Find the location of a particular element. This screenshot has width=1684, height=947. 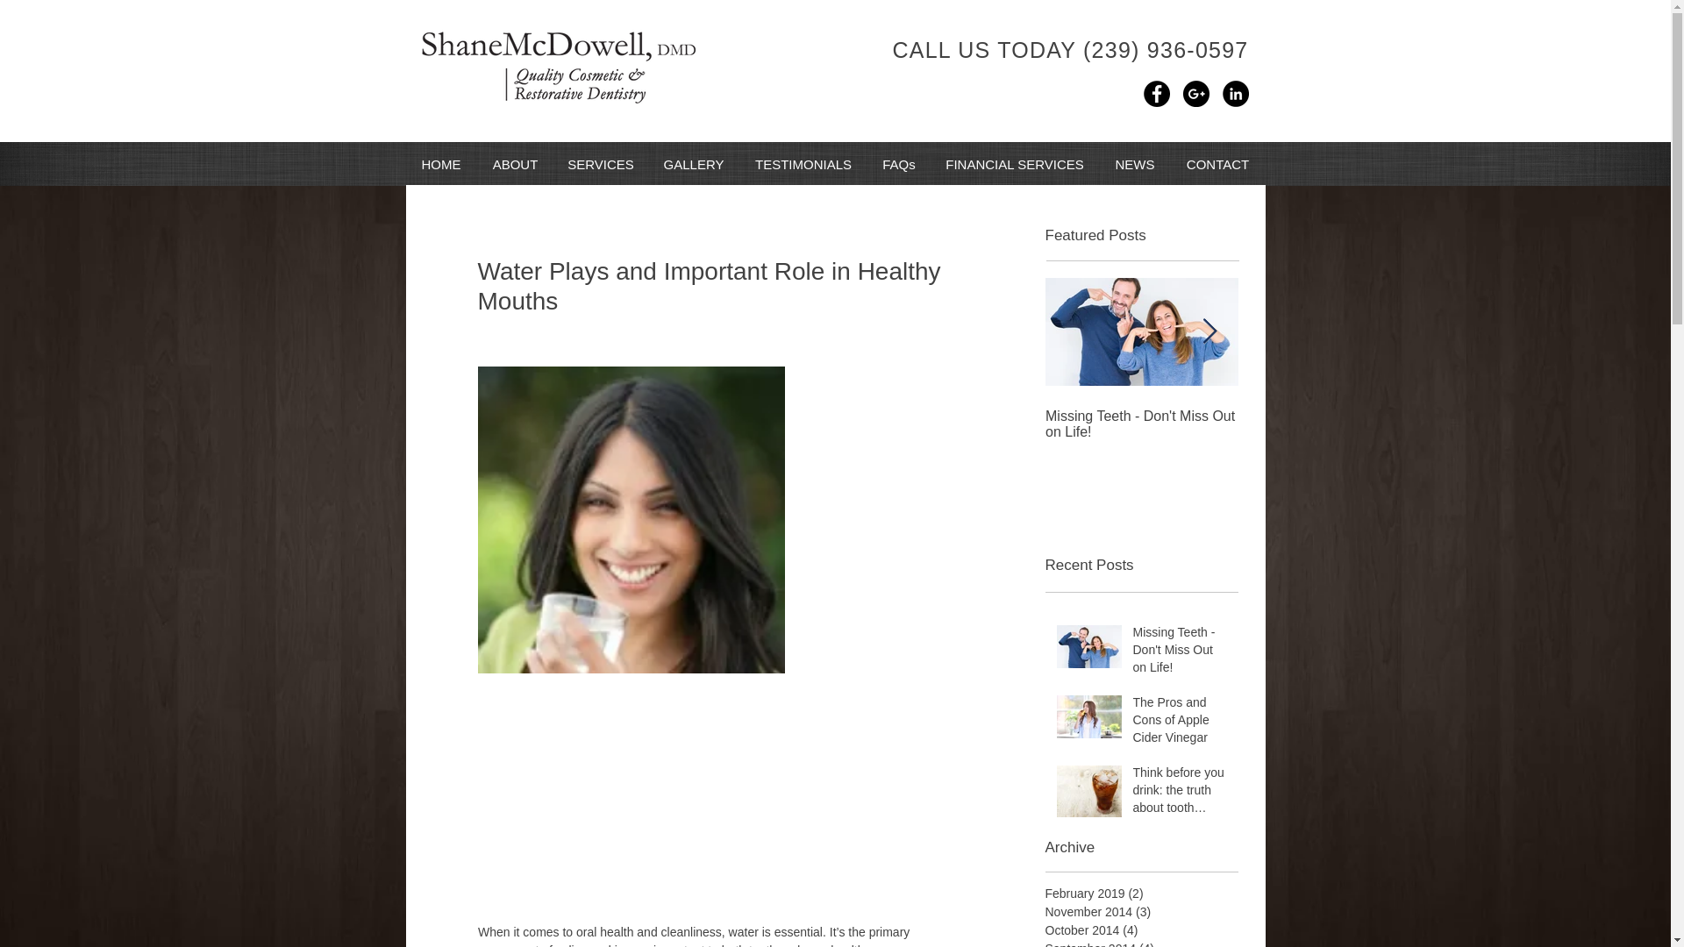

ABOUT is located at coordinates (515, 164).